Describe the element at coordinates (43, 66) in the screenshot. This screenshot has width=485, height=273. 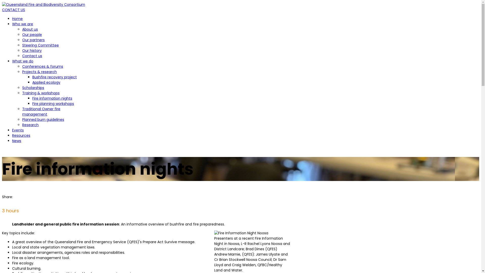
I see `Conferences & forums` at that location.